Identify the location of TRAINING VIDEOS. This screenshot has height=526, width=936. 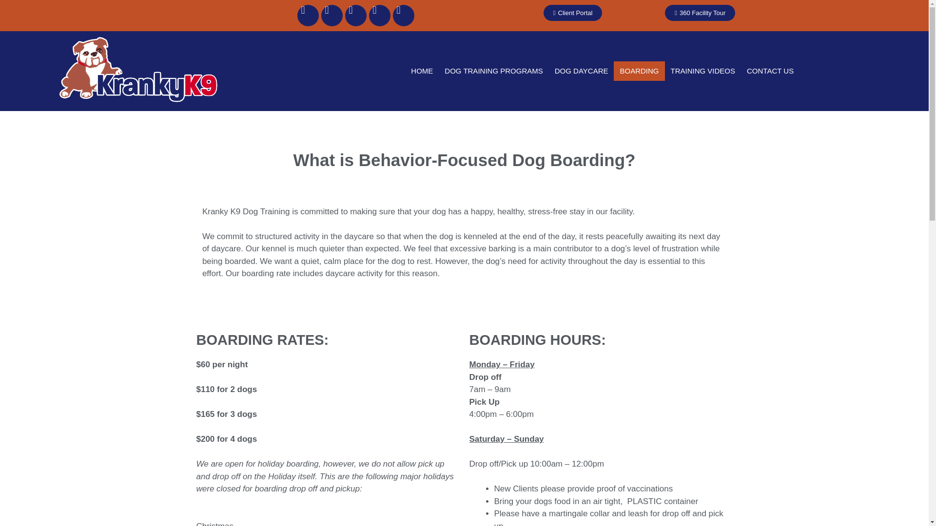
(703, 71).